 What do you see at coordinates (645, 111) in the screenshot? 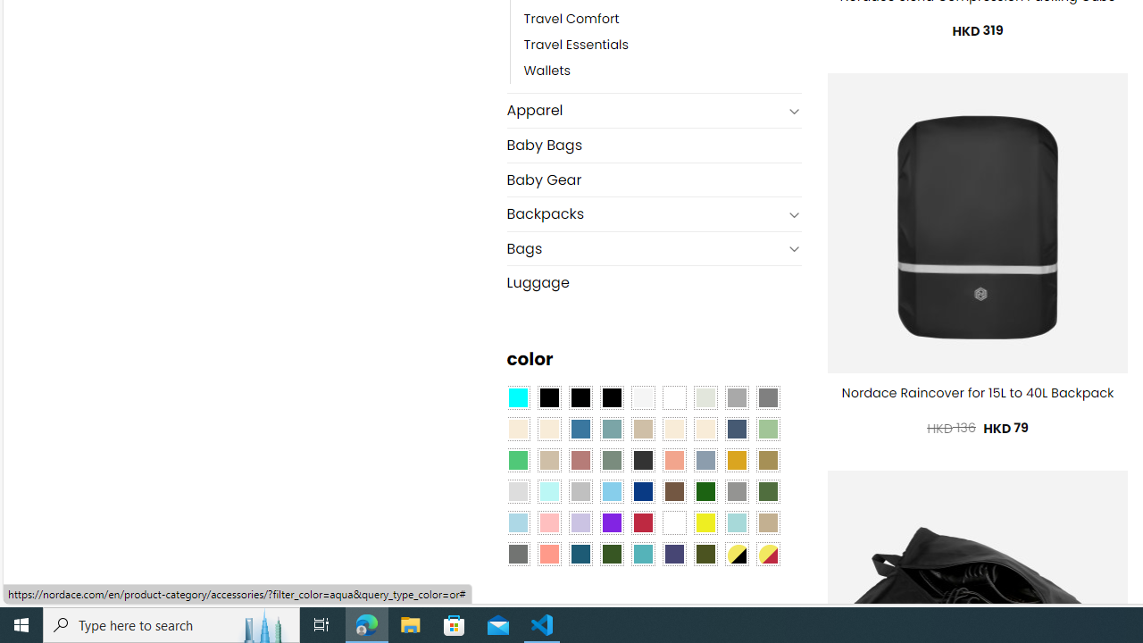
I see `Apparel` at bounding box center [645, 111].